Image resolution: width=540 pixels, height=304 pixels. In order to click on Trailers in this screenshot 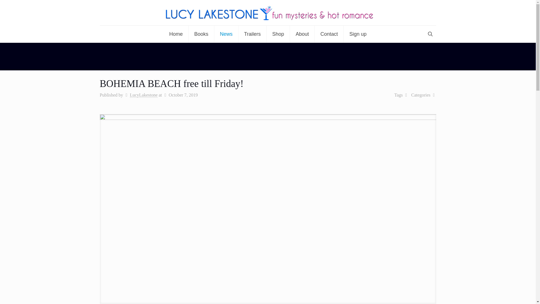, I will do `click(253, 34)`.